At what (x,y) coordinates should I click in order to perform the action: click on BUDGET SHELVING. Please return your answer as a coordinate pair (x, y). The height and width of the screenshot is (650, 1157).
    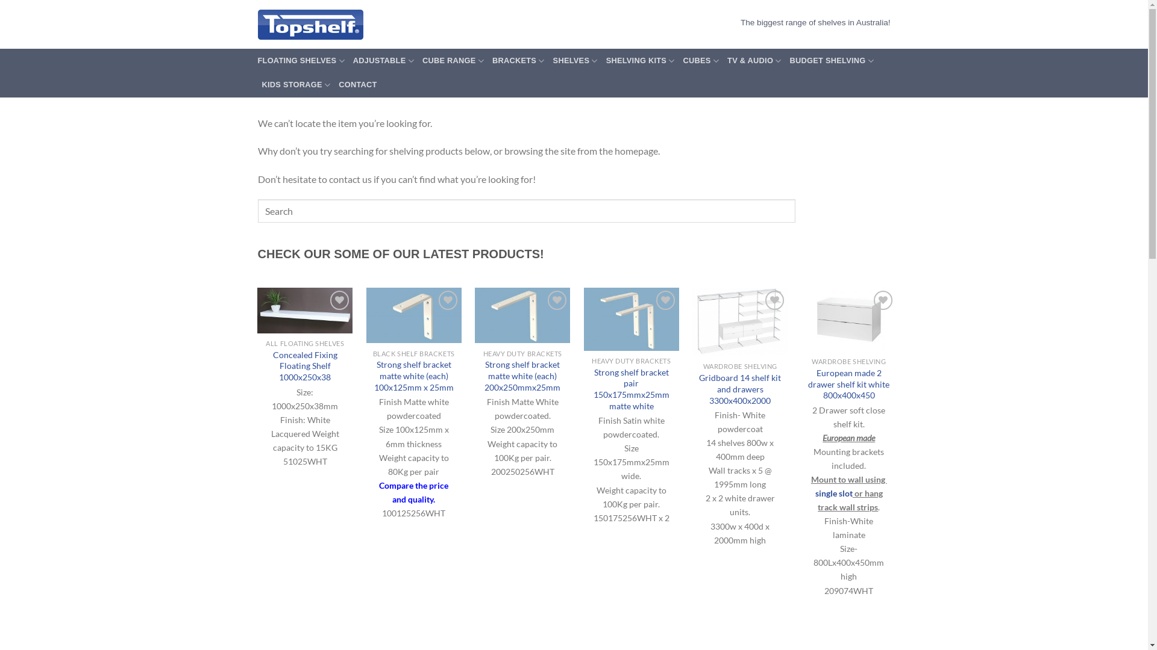
    Looking at the image, I should click on (832, 61).